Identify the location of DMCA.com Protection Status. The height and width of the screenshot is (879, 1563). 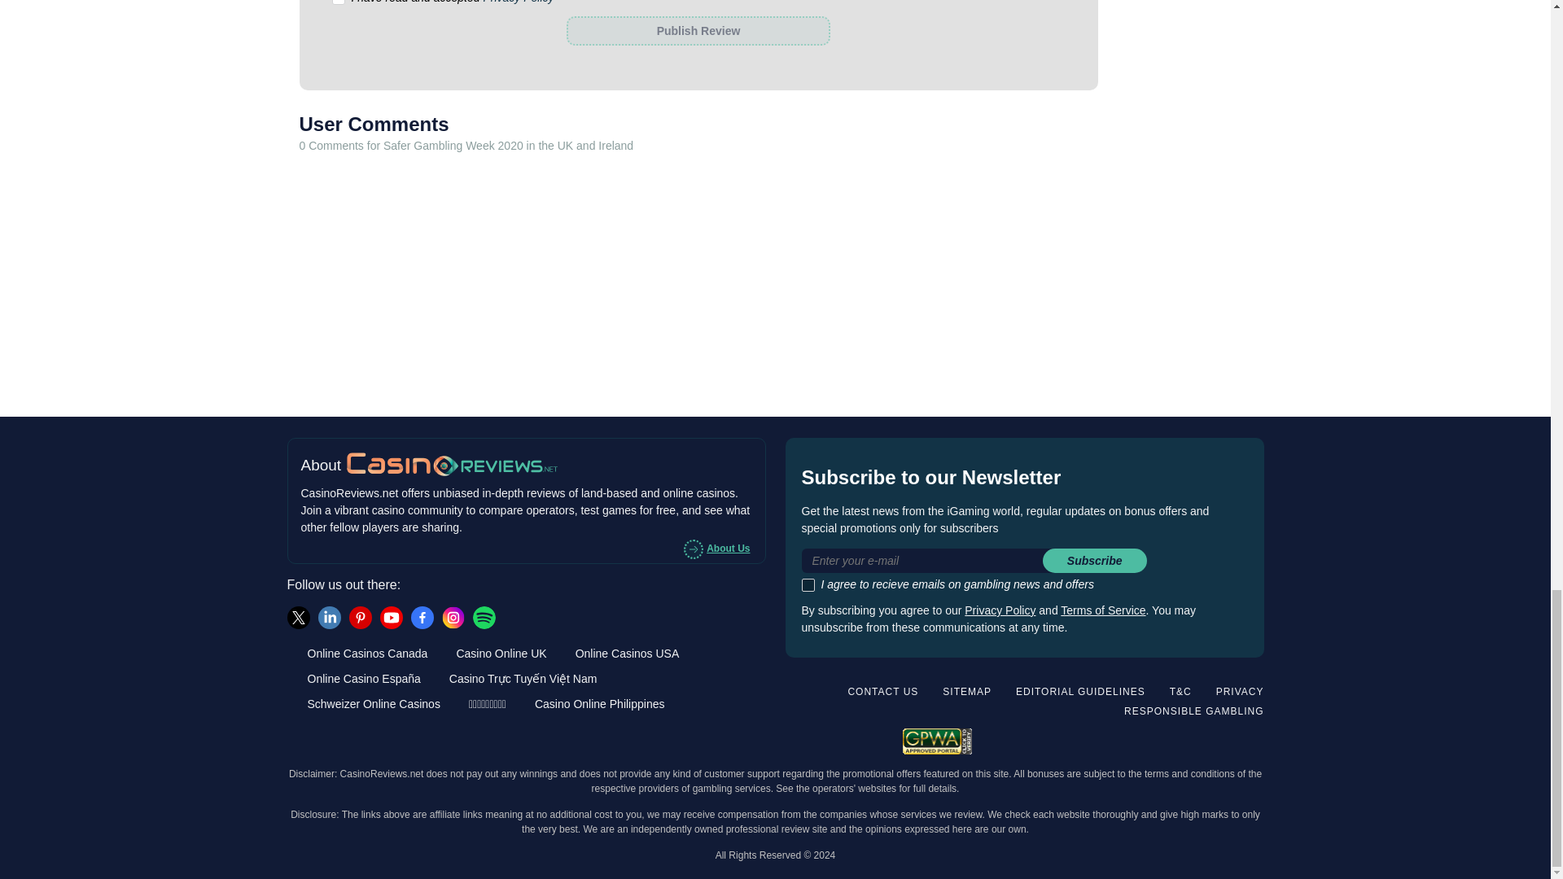
(1210, 739).